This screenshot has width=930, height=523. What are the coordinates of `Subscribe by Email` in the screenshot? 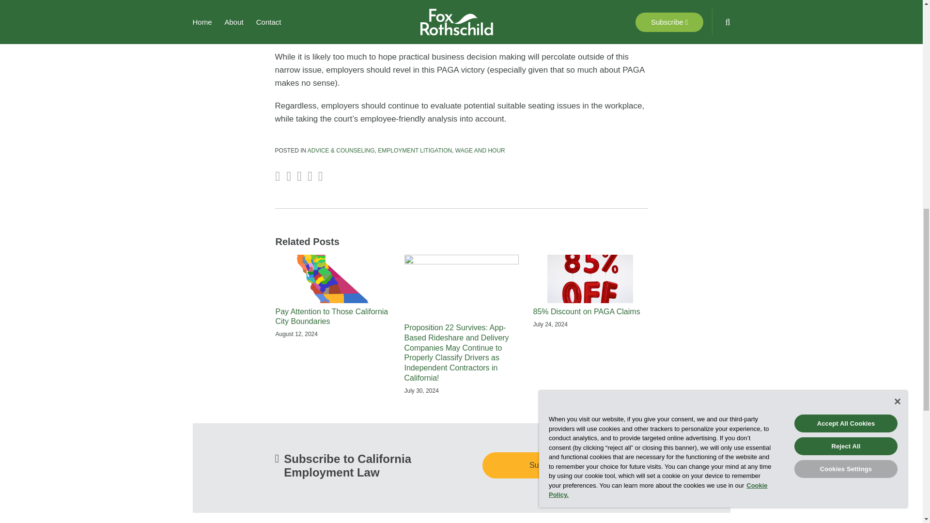 It's located at (565, 465).